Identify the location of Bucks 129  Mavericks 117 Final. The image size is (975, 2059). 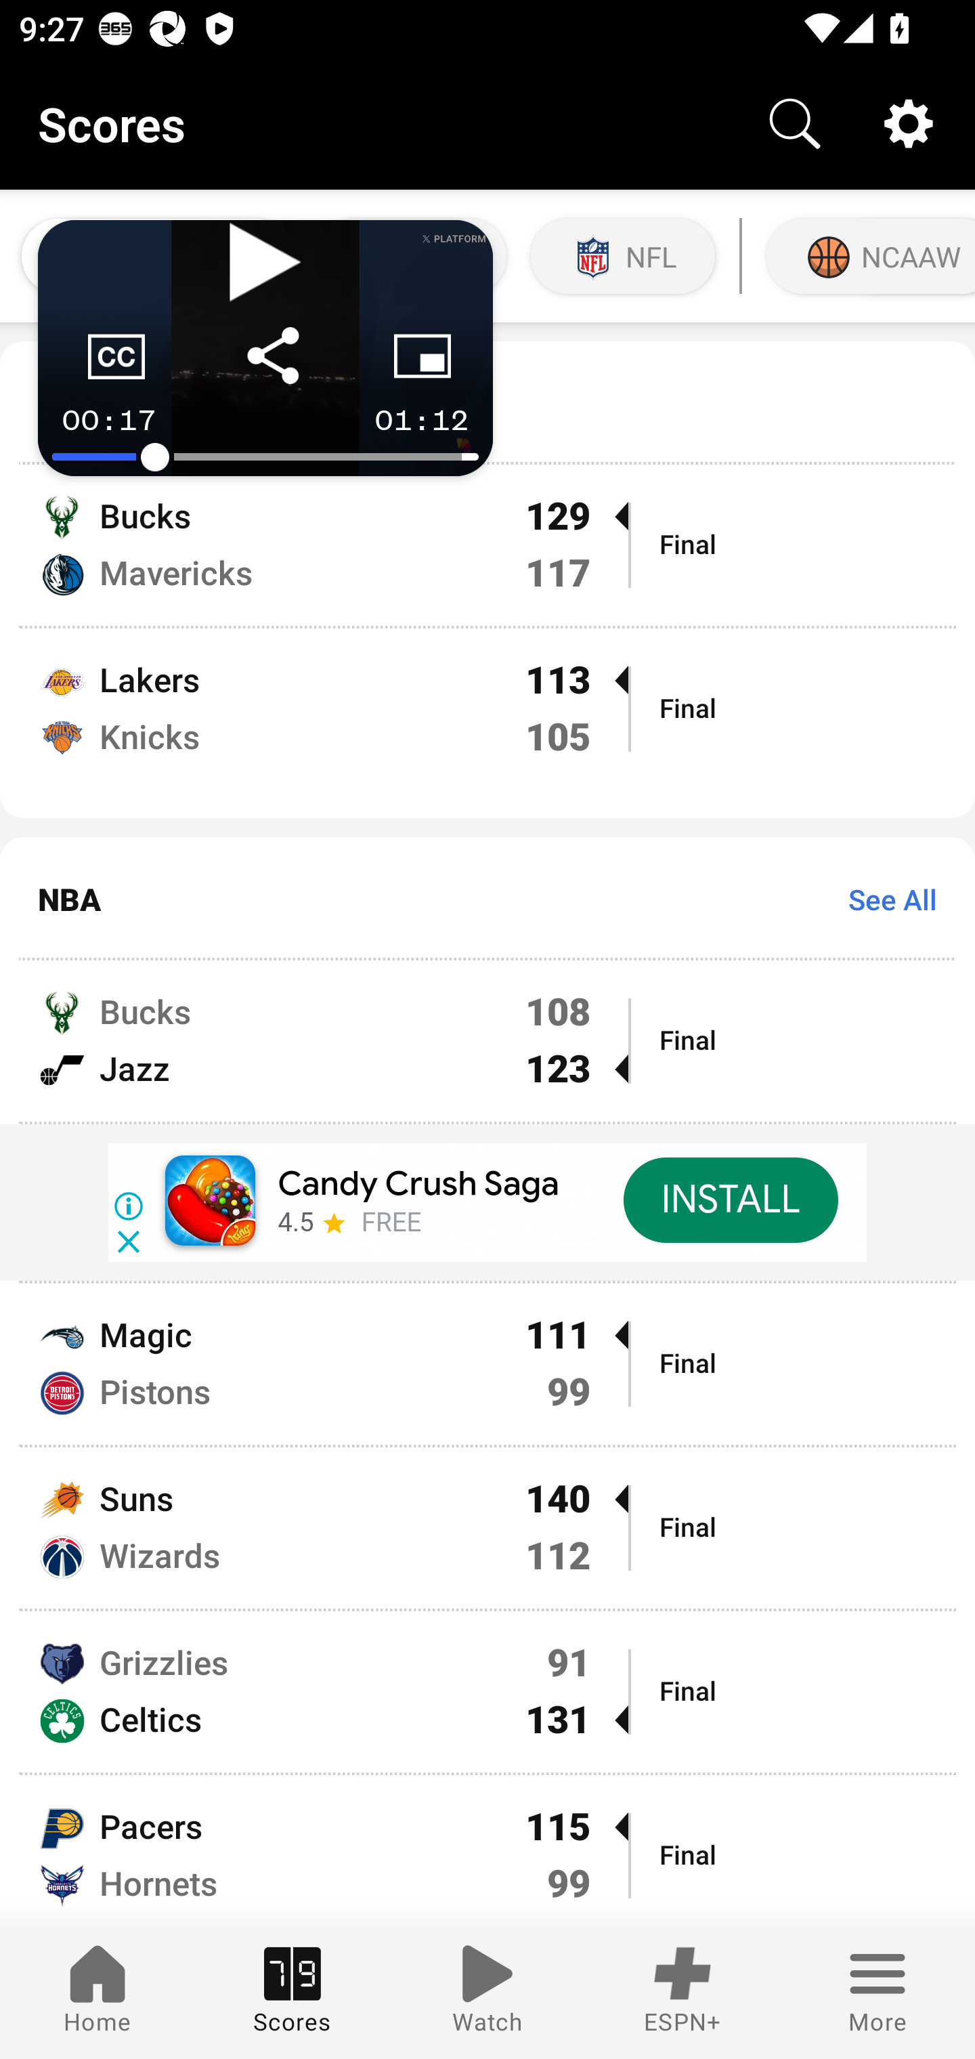
(487, 546).